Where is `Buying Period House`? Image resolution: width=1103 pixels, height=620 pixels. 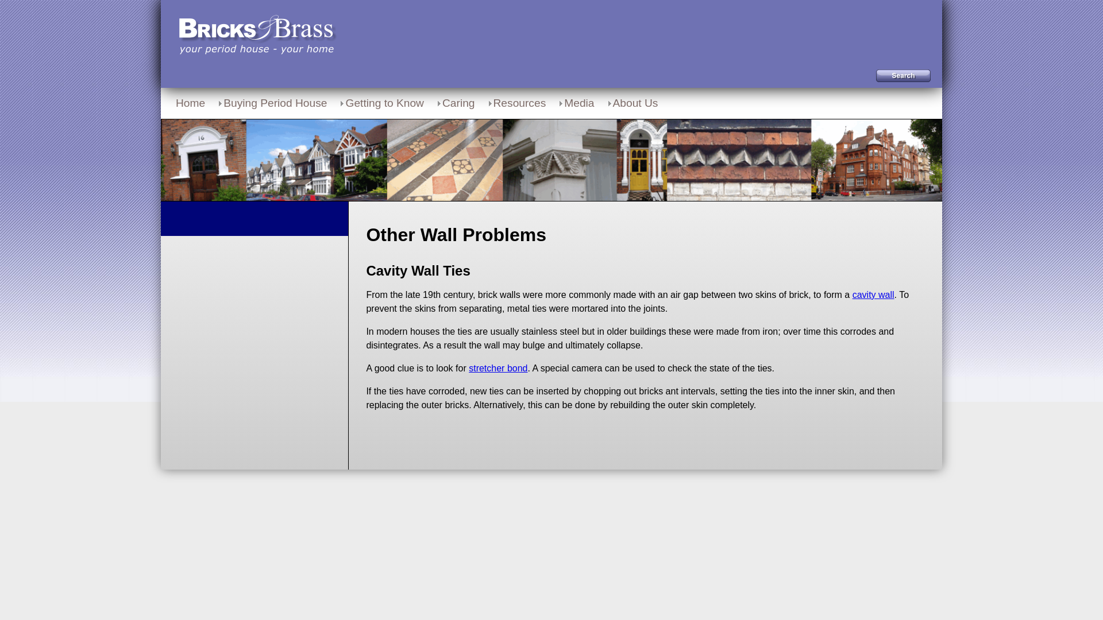 Buying Period House is located at coordinates (271, 103).